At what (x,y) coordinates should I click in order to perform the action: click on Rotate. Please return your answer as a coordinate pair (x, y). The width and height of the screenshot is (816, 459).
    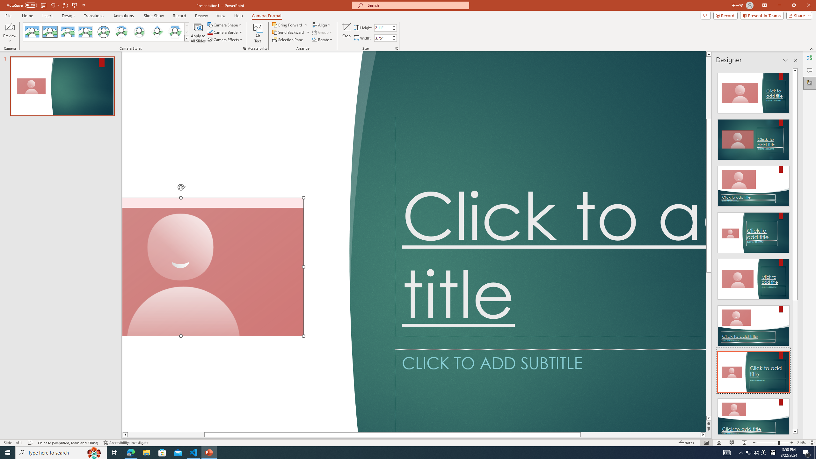
    Looking at the image, I should click on (323, 40).